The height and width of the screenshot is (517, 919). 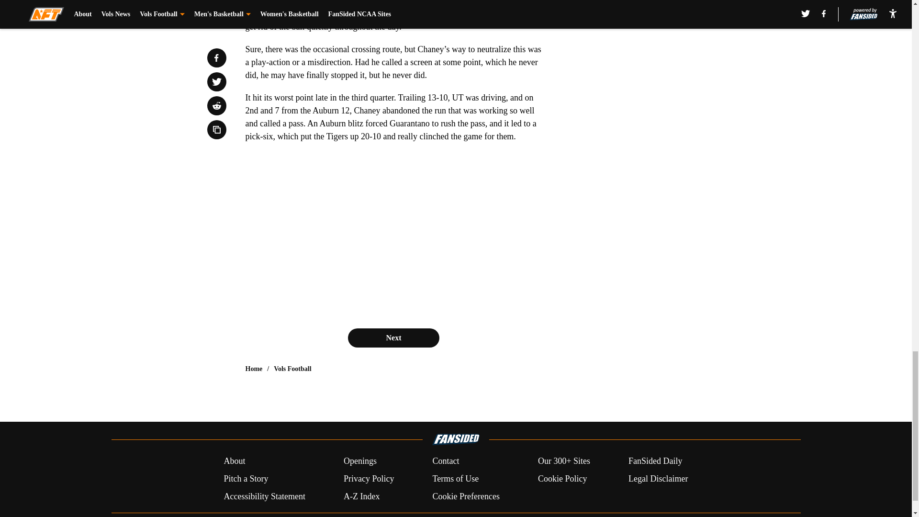 What do you see at coordinates (246, 479) in the screenshot?
I see `Pitch a Story` at bounding box center [246, 479].